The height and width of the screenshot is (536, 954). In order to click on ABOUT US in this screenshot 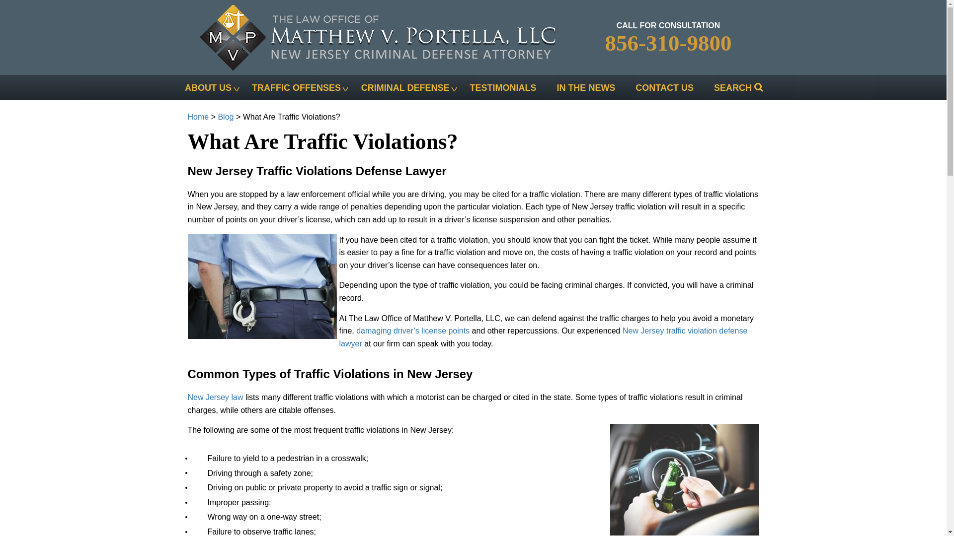, I will do `click(208, 87)`.